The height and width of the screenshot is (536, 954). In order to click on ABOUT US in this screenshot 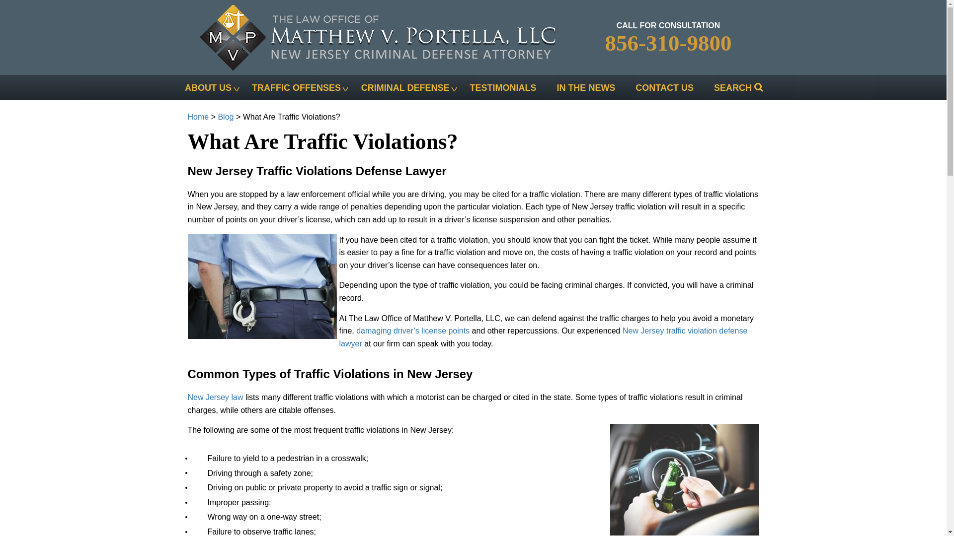, I will do `click(208, 87)`.